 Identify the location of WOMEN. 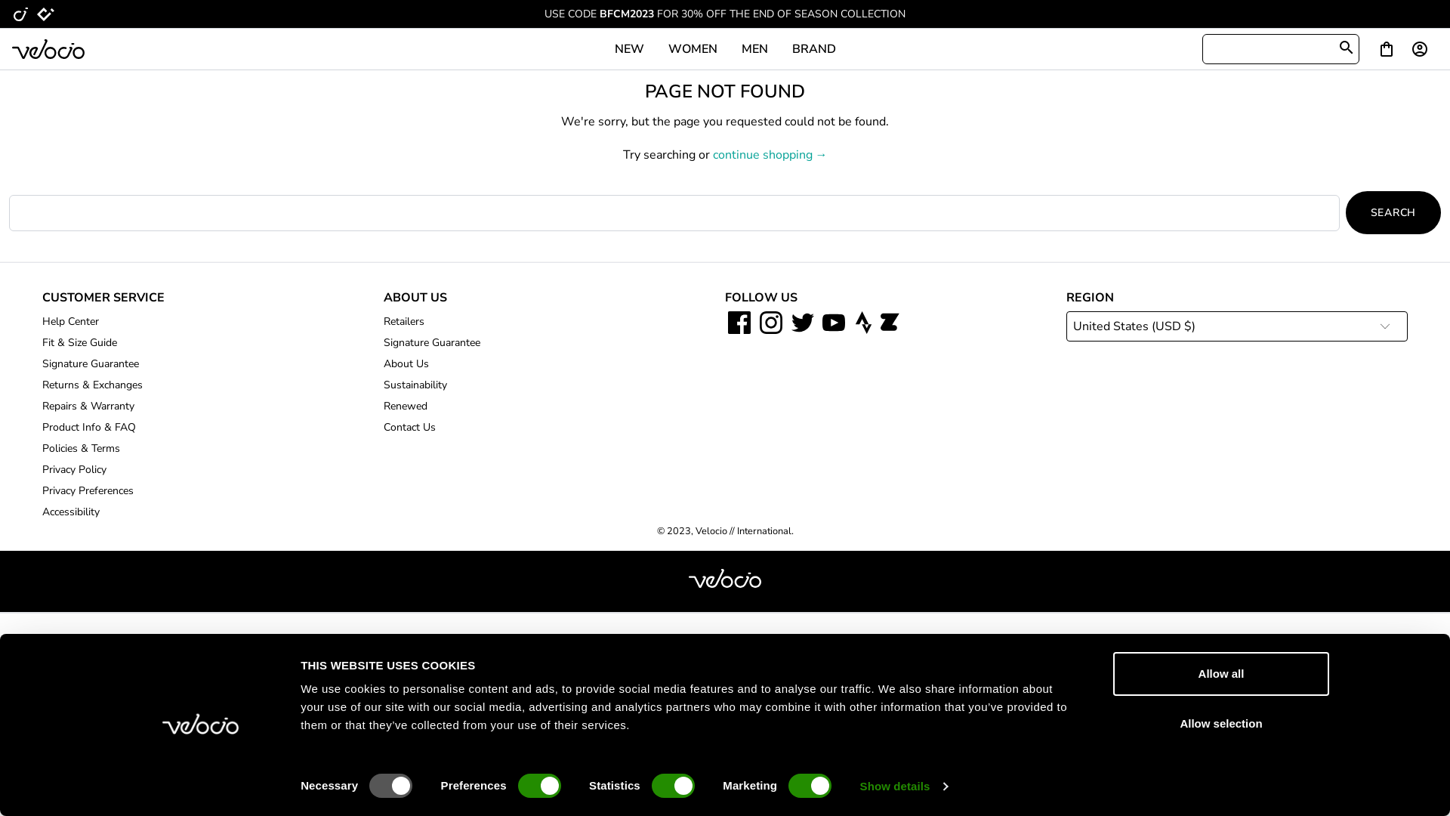
(692, 49).